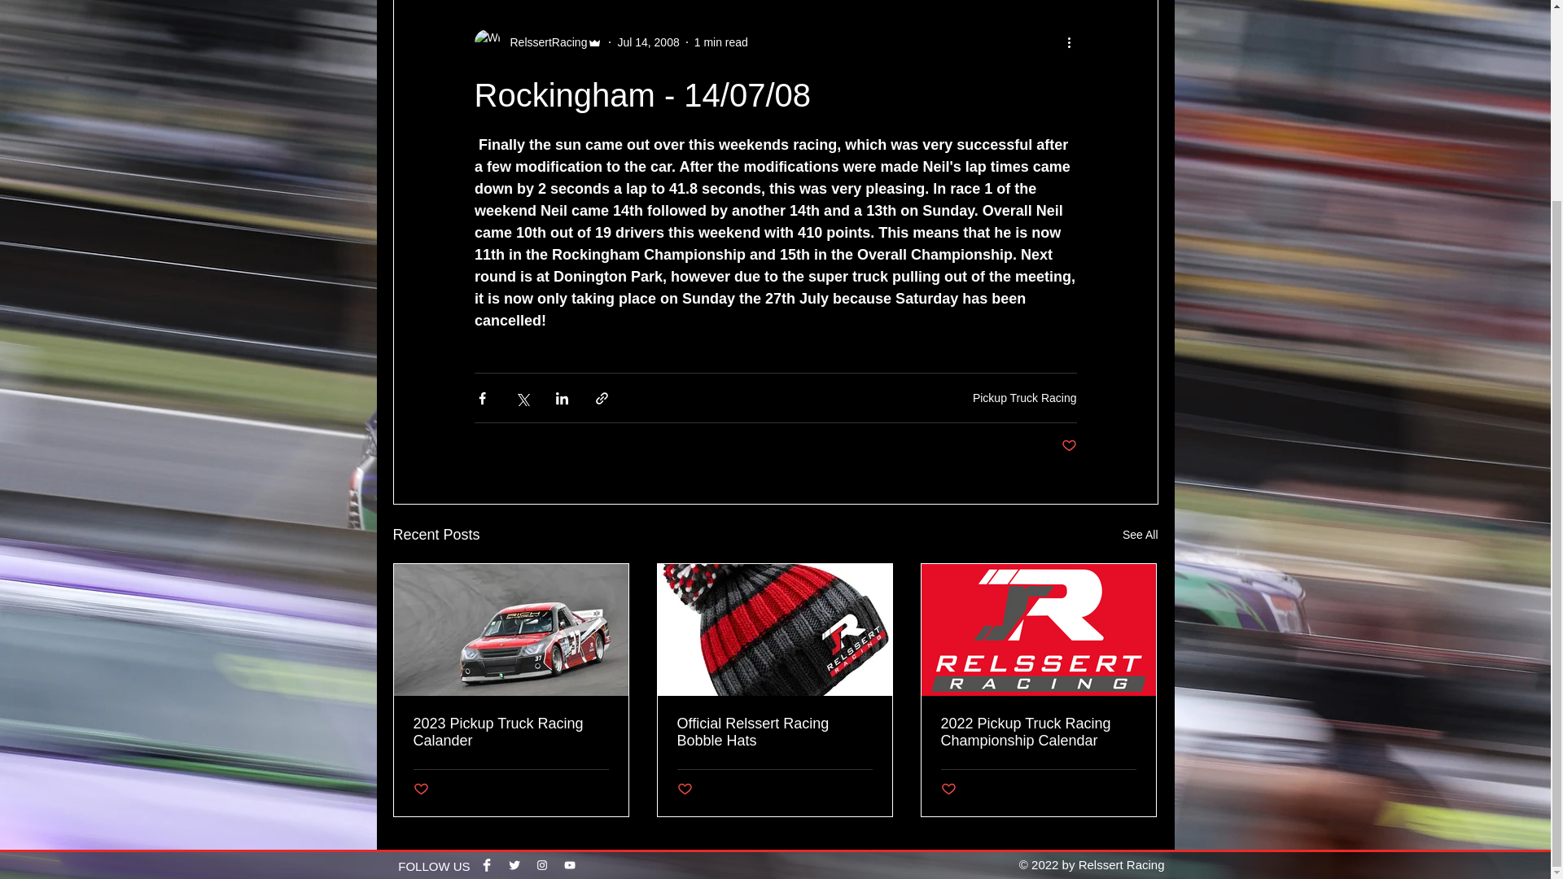 The height and width of the screenshot is (879, 1563). What do you see at coordinates (544, 42) in the screenshot?
I see `RelssertRacing` at bounding box center [544, 42].